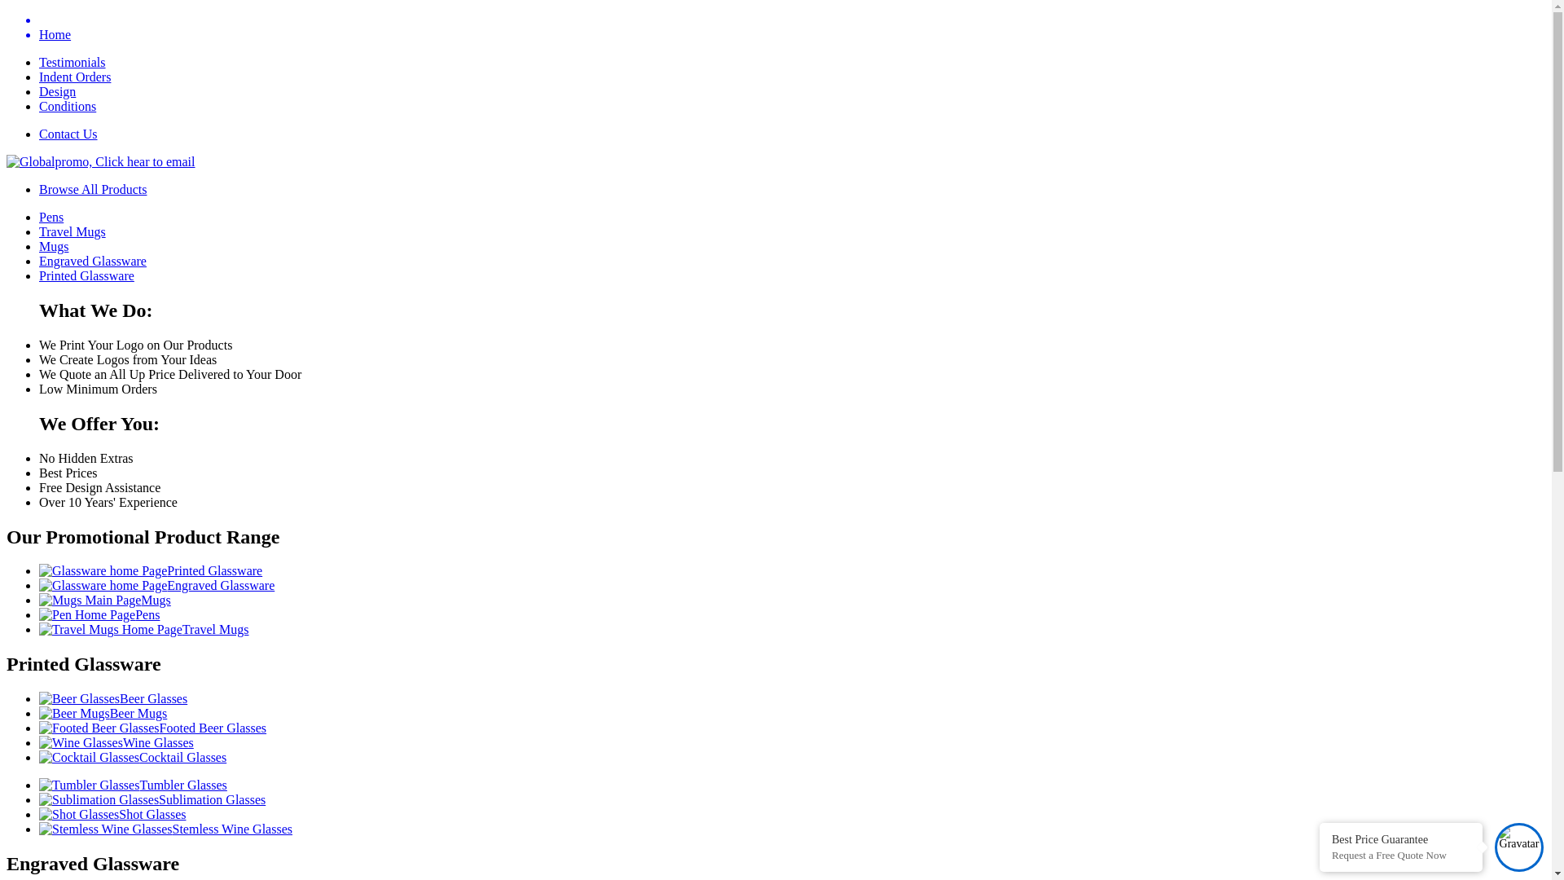 The height and width of the screenshot is (880, 1564). Describe the element at coordinates (68, 134) in the screenshot. I see `Contact Us` at that location.